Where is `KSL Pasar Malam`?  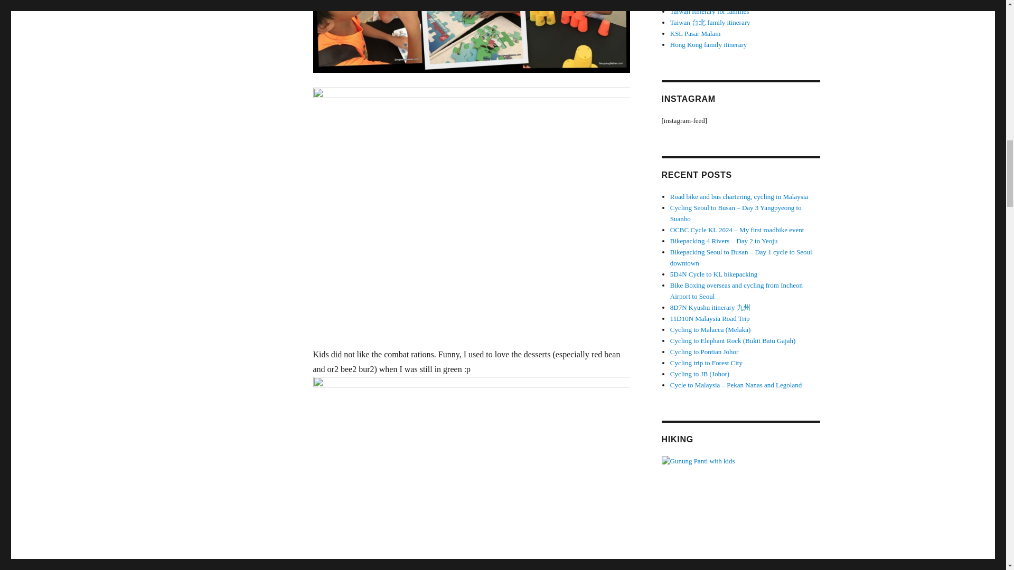
KSL Pasar Malam is located at coordinates (696, 34).